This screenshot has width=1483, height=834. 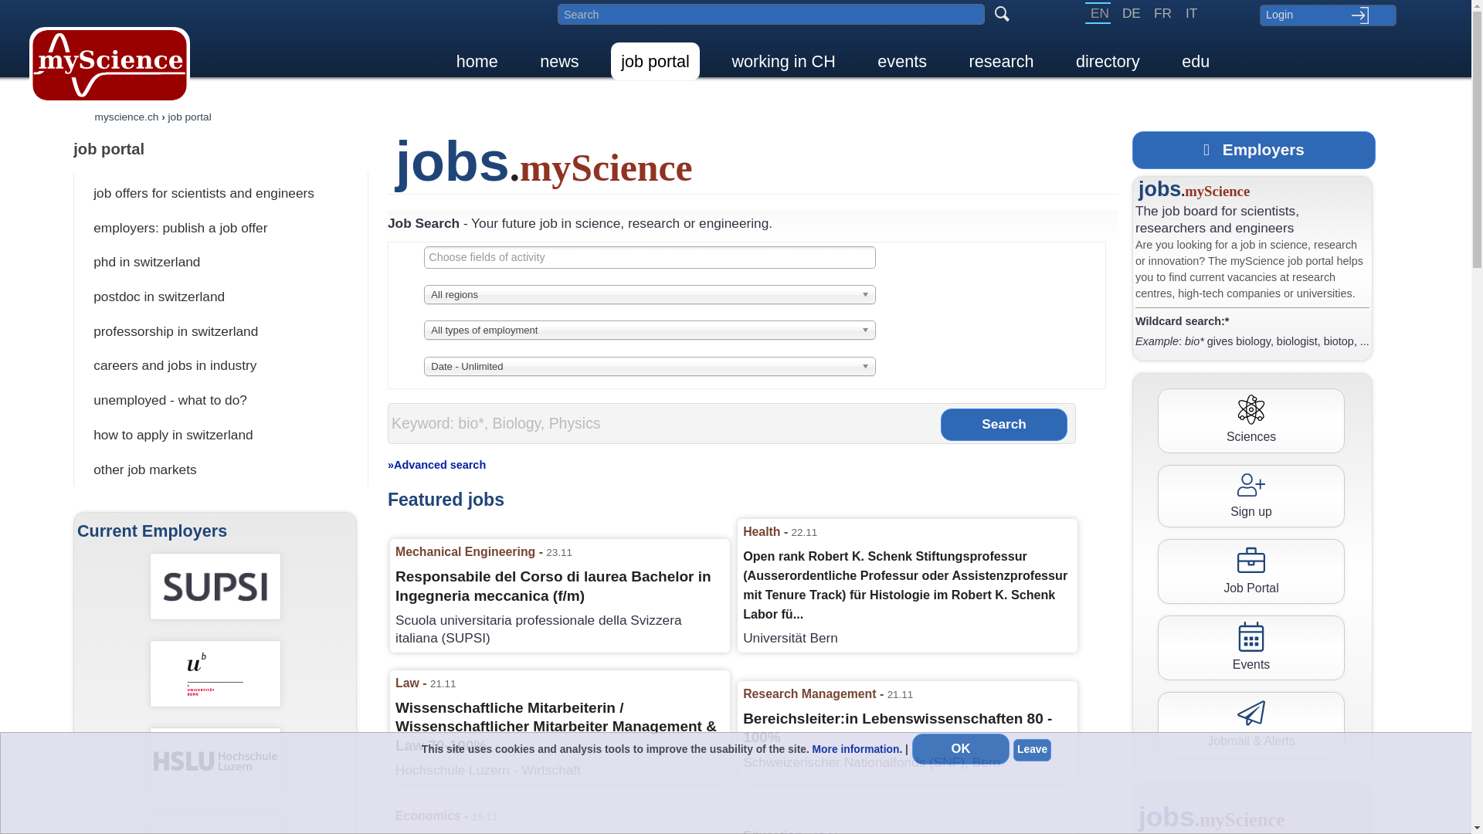 I want to click on other job markets, so click(x=222, y=470).